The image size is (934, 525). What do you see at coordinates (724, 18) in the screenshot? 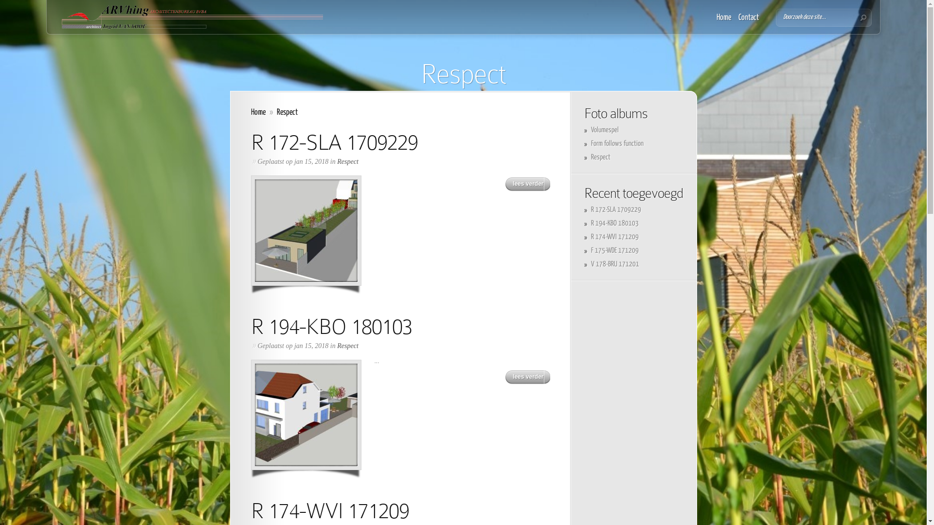
I see `Home` at bounding box center [724, 18].